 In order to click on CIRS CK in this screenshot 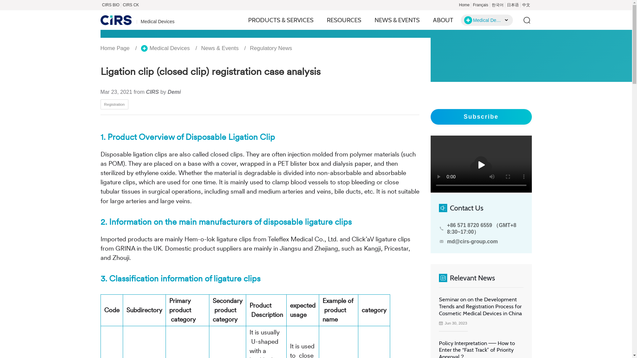, I will do `click(131, 5)`.